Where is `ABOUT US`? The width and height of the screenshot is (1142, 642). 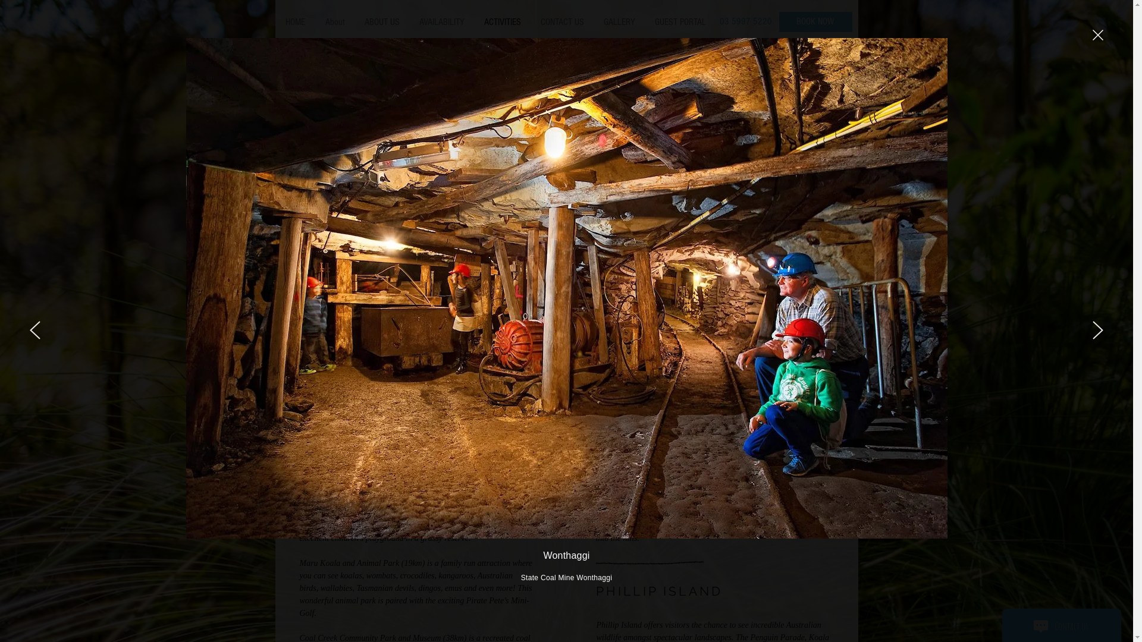 ABOUT US is located at coordinates (382, 22).